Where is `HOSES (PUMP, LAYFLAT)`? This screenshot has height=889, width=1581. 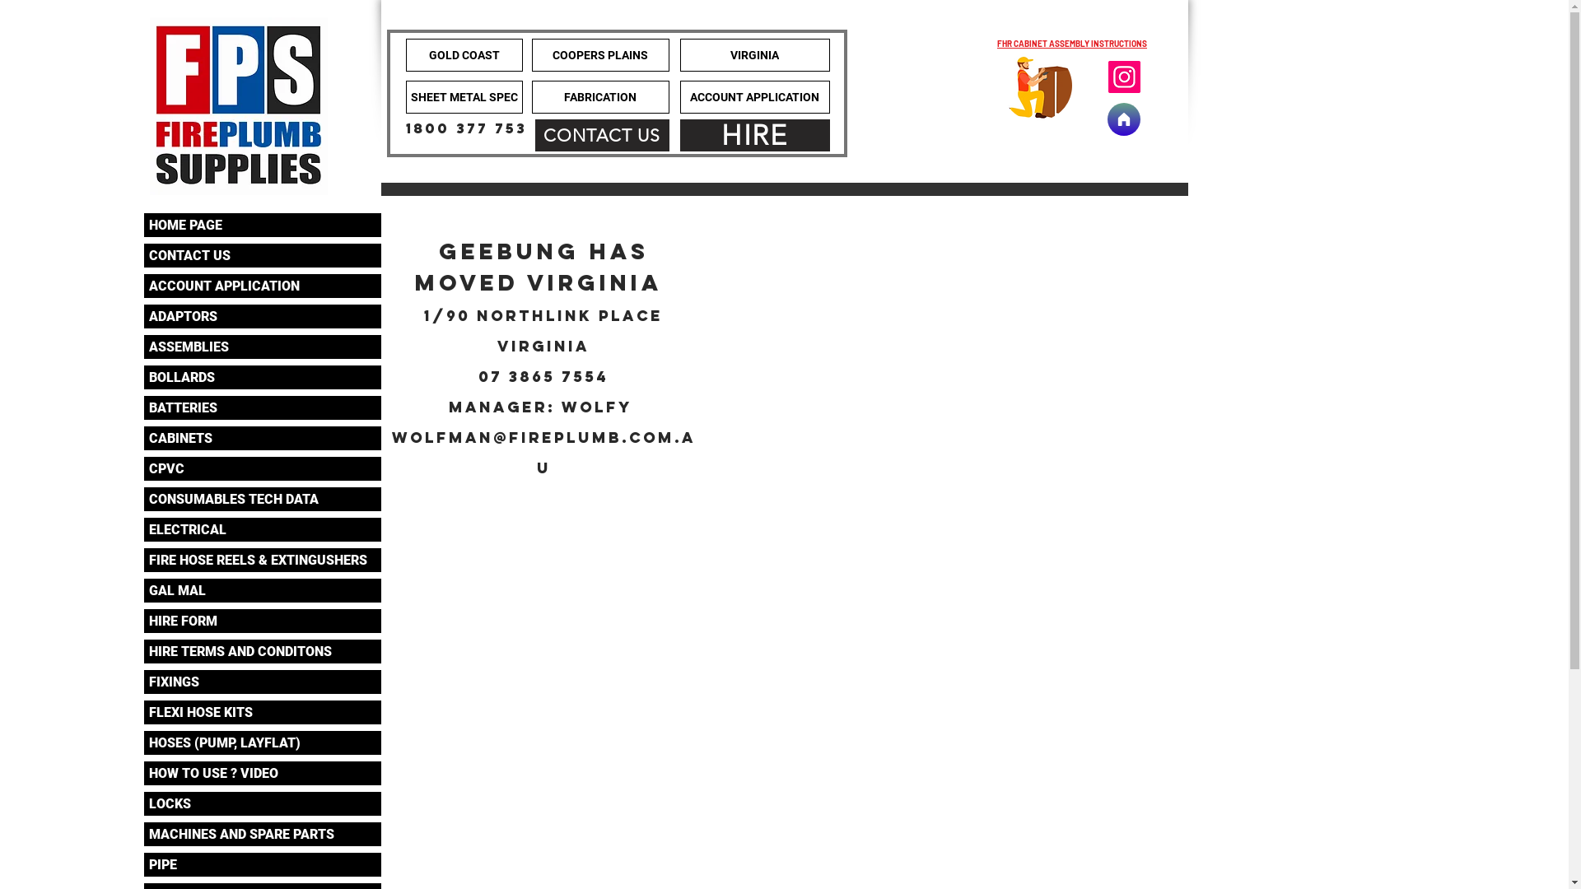
HOSES (PUMP, LAYFLAT) is located at coordinates (262, 742).